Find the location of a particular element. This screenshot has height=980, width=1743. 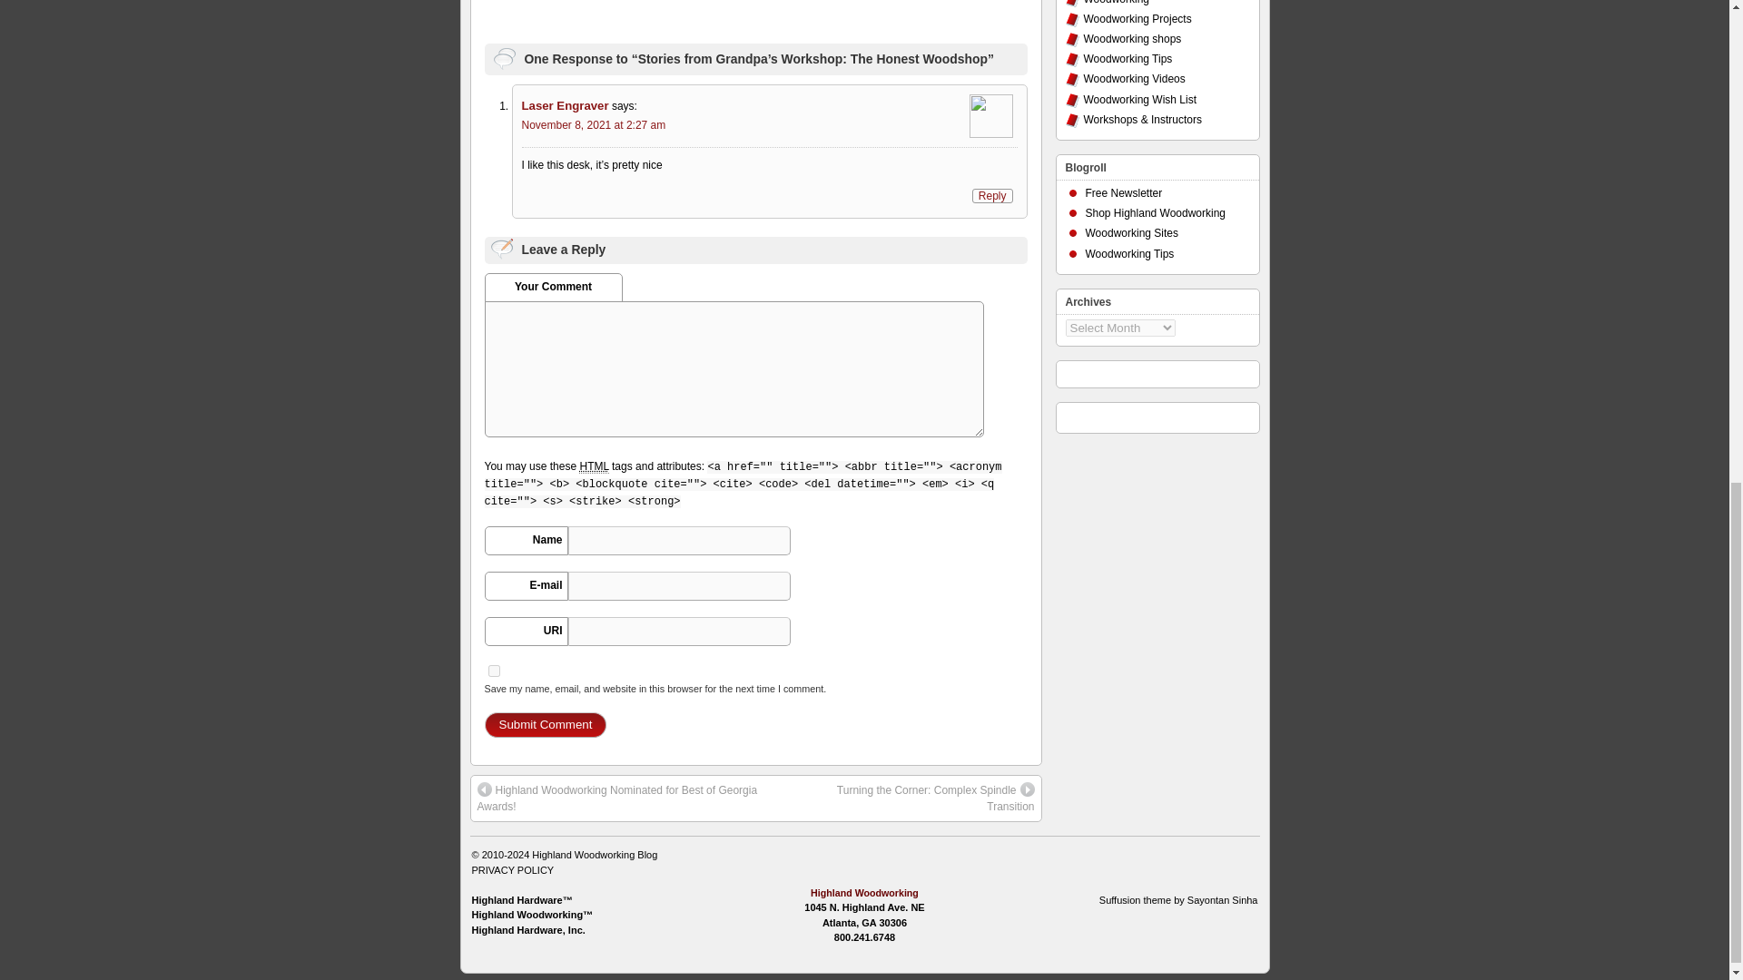

  Turning the Corner: Complex Spindle Transition is located at coordinates (913, 798).